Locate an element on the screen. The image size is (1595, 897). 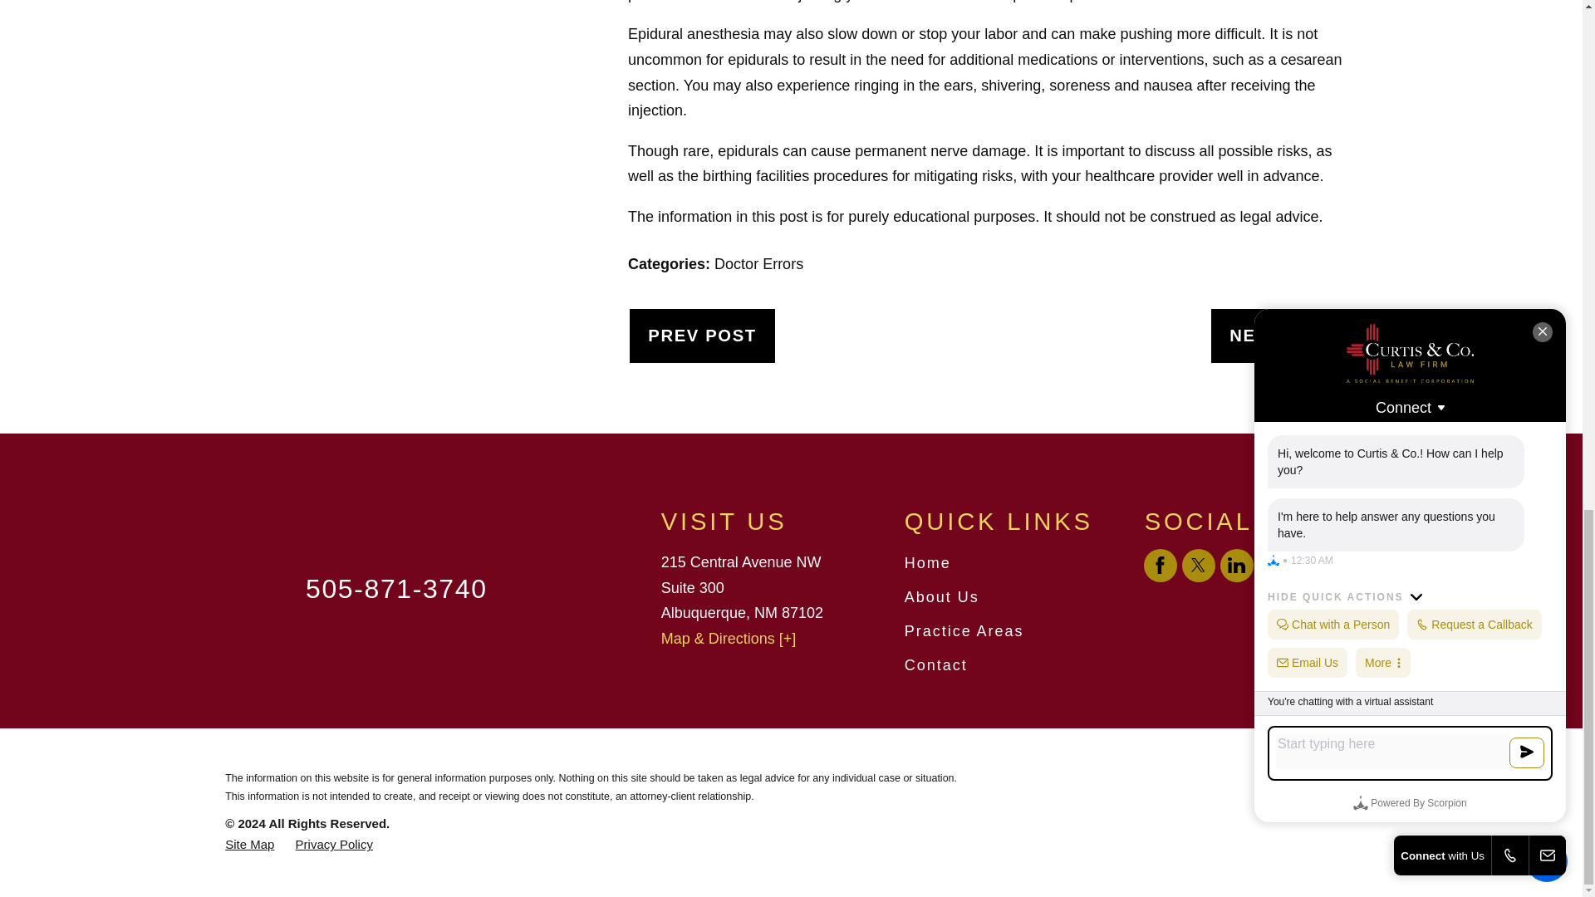
LinkedIn is located at coordinates (1236, 565).